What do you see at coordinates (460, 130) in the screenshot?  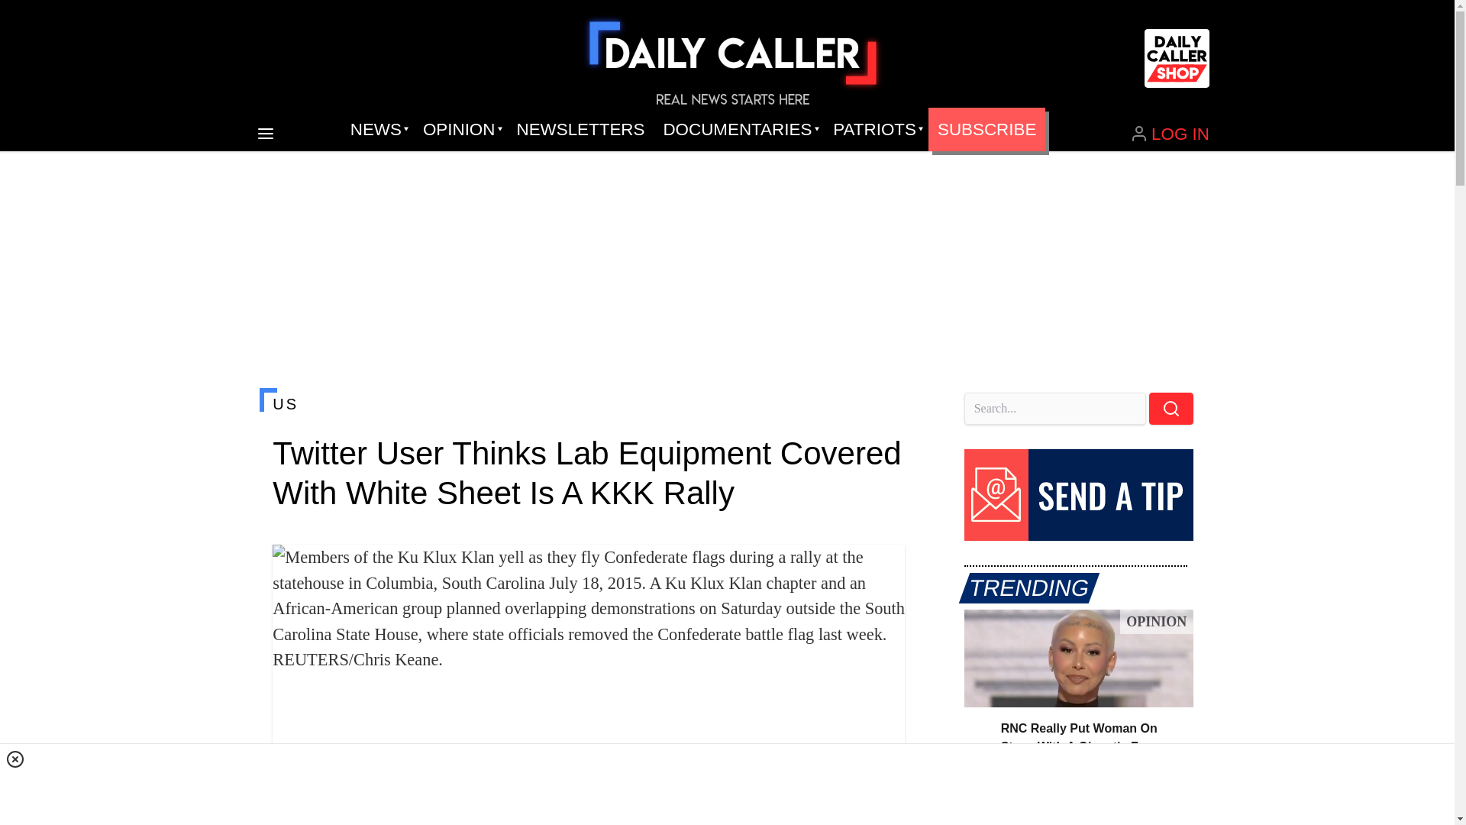 I see `OPINION` at bounding box center [460, 130].